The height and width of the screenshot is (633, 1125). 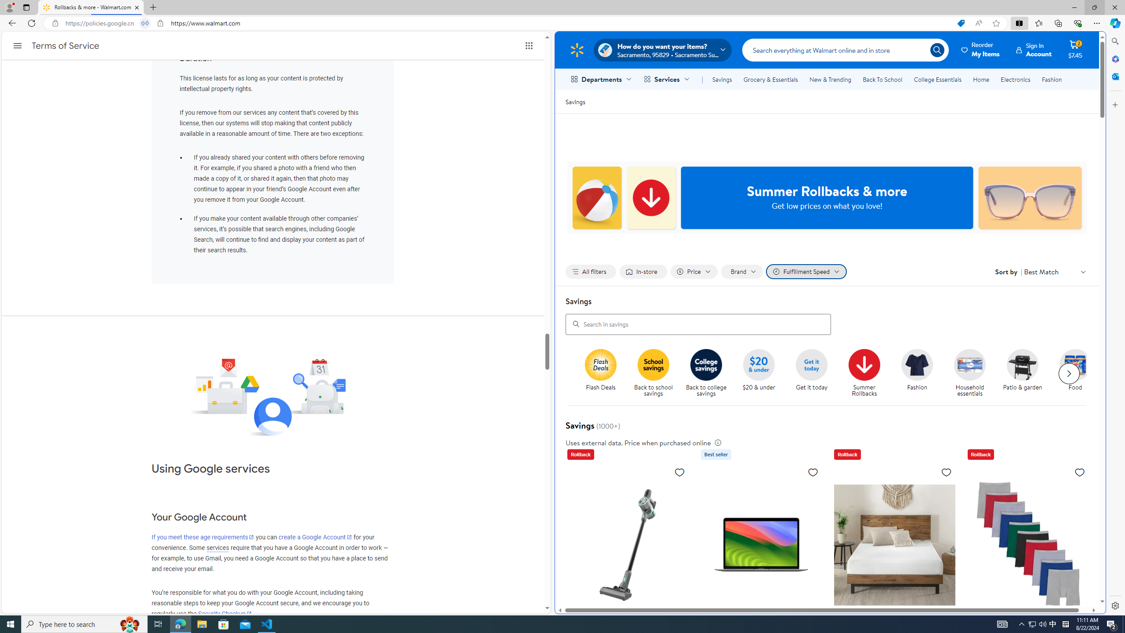 What do you see at coordinates (698, 324) in the screenshot?
I see `Search in savings` at bounding box center [698, 324].